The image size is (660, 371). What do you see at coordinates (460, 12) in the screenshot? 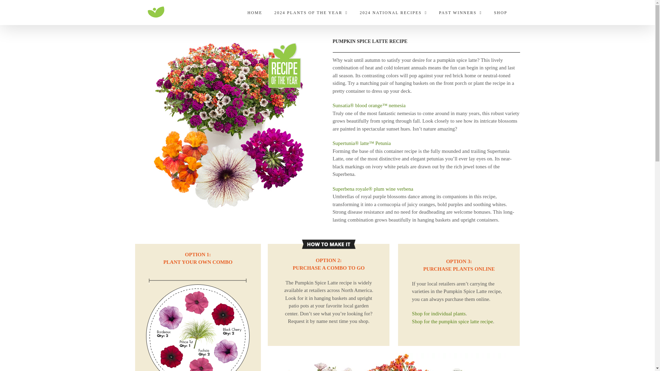
I see `PAST WINNERS` at bounding box center [460, 12].